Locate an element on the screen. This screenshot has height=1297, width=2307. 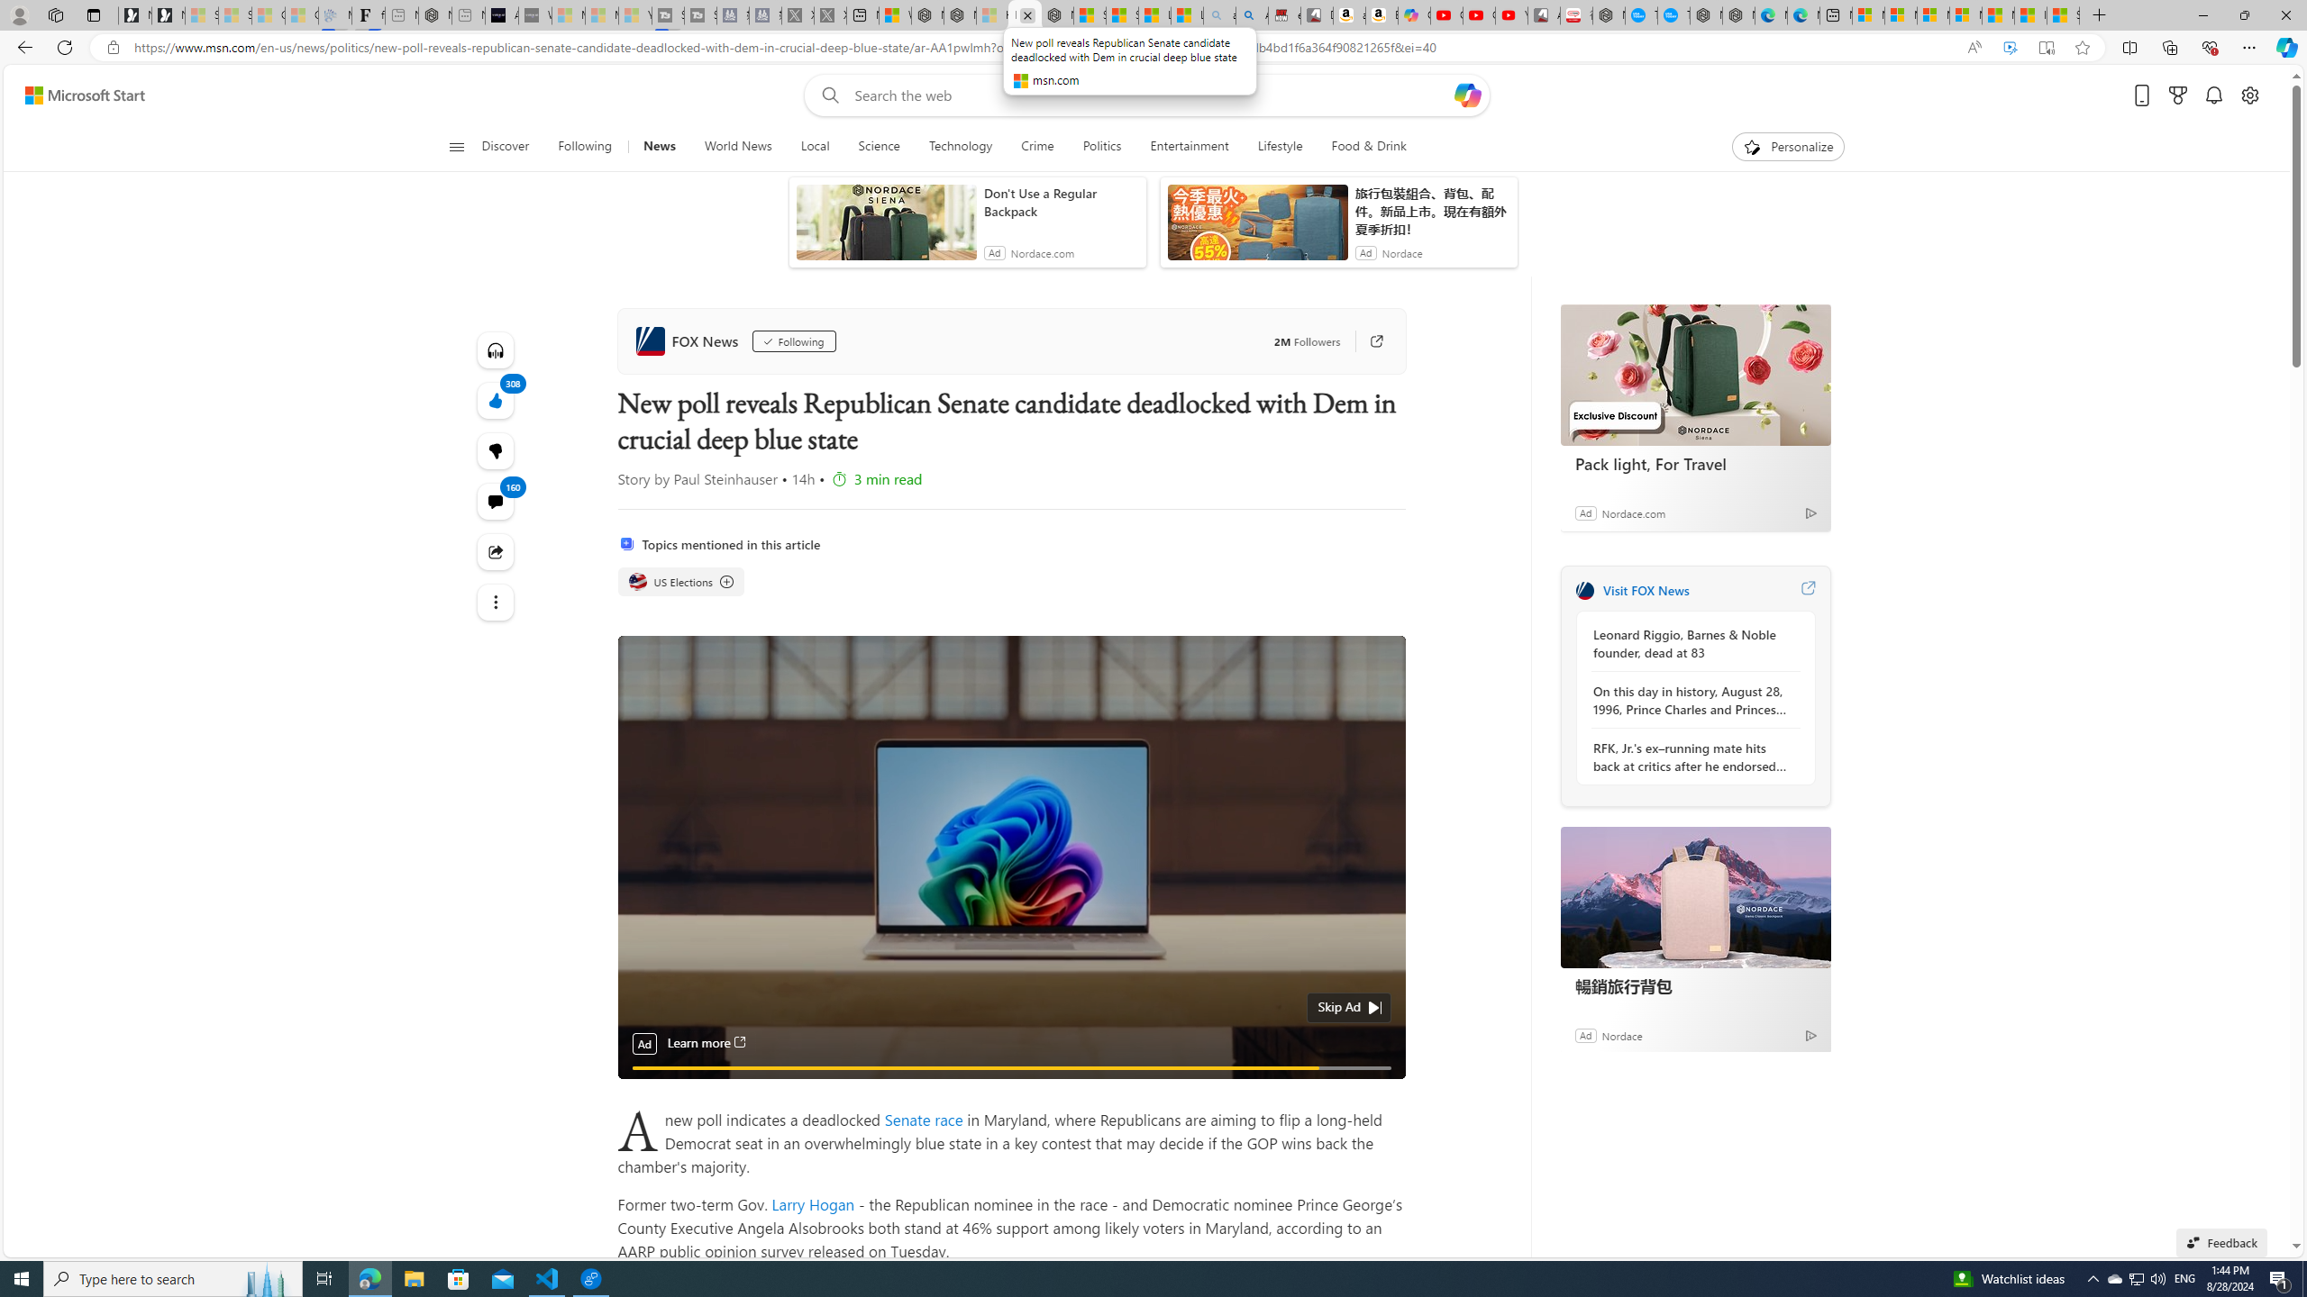
Skip to content is located at coordinates (78, 95).